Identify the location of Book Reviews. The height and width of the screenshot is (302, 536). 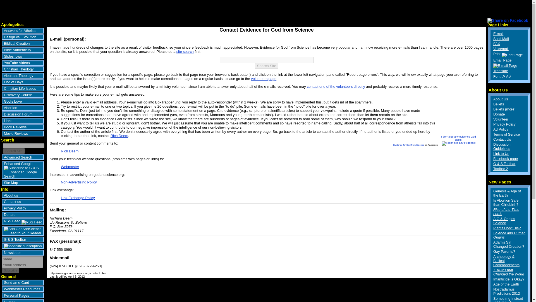
(23, 127).